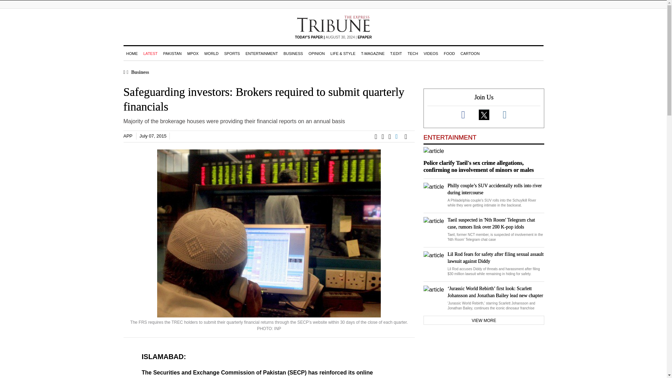 This screenshot has width=672, height=378. Describe the element at coordinates (396, 53) in the screenshot. I see `T.EDIT` at that location.